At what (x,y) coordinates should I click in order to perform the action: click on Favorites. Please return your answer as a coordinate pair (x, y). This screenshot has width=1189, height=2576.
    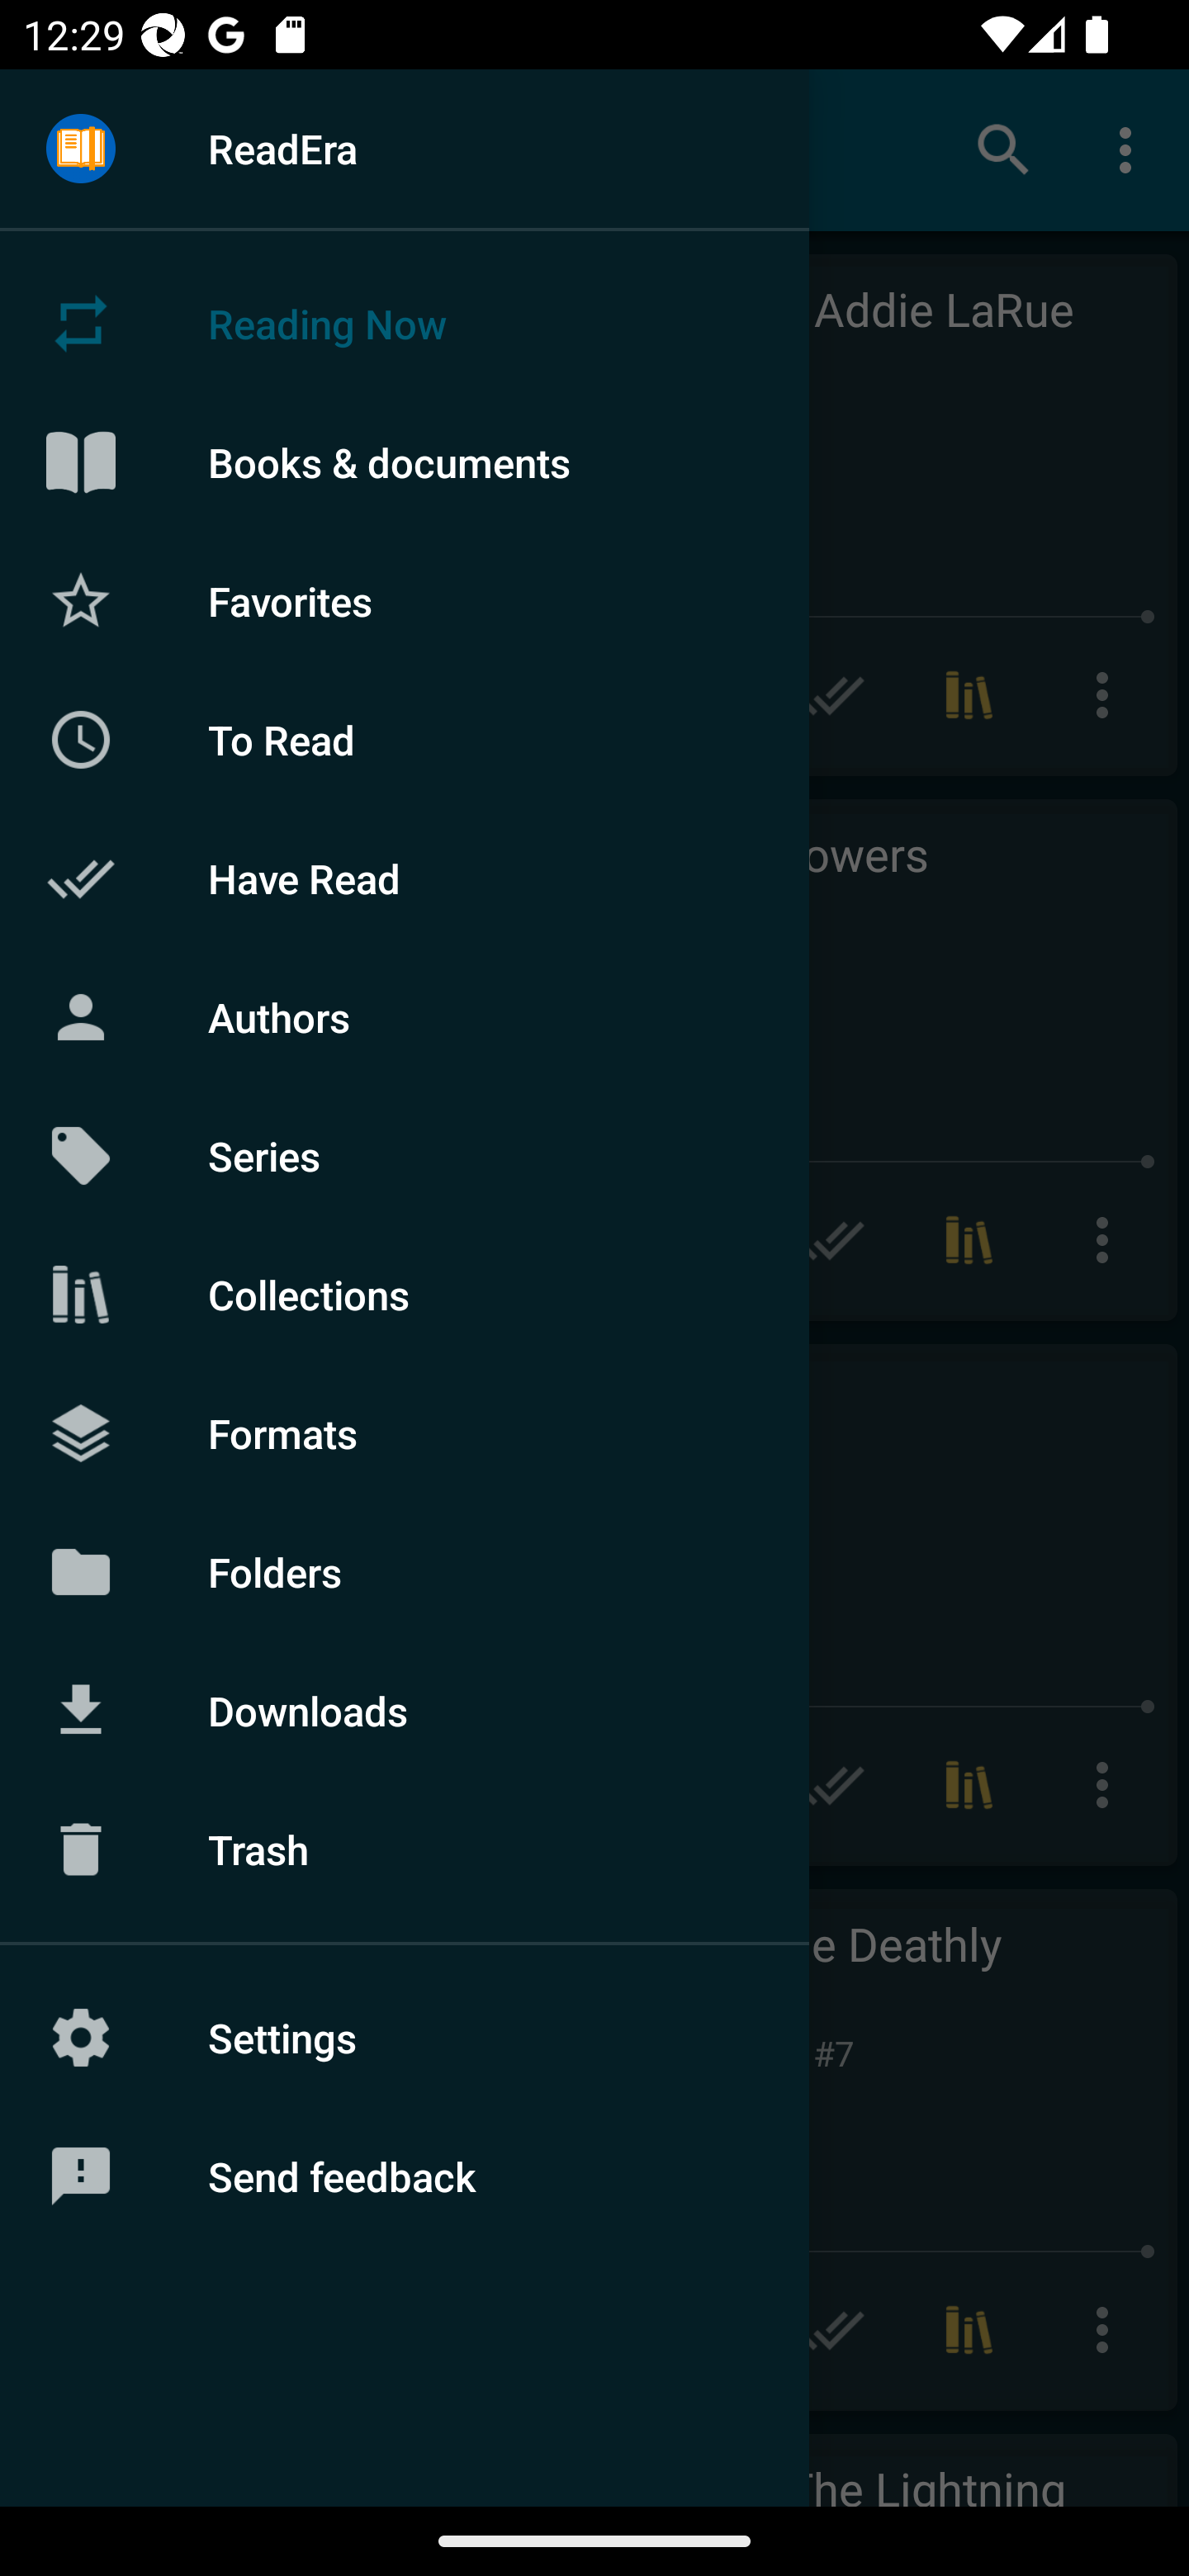
    Looking at the image, I should click on (405, 599).